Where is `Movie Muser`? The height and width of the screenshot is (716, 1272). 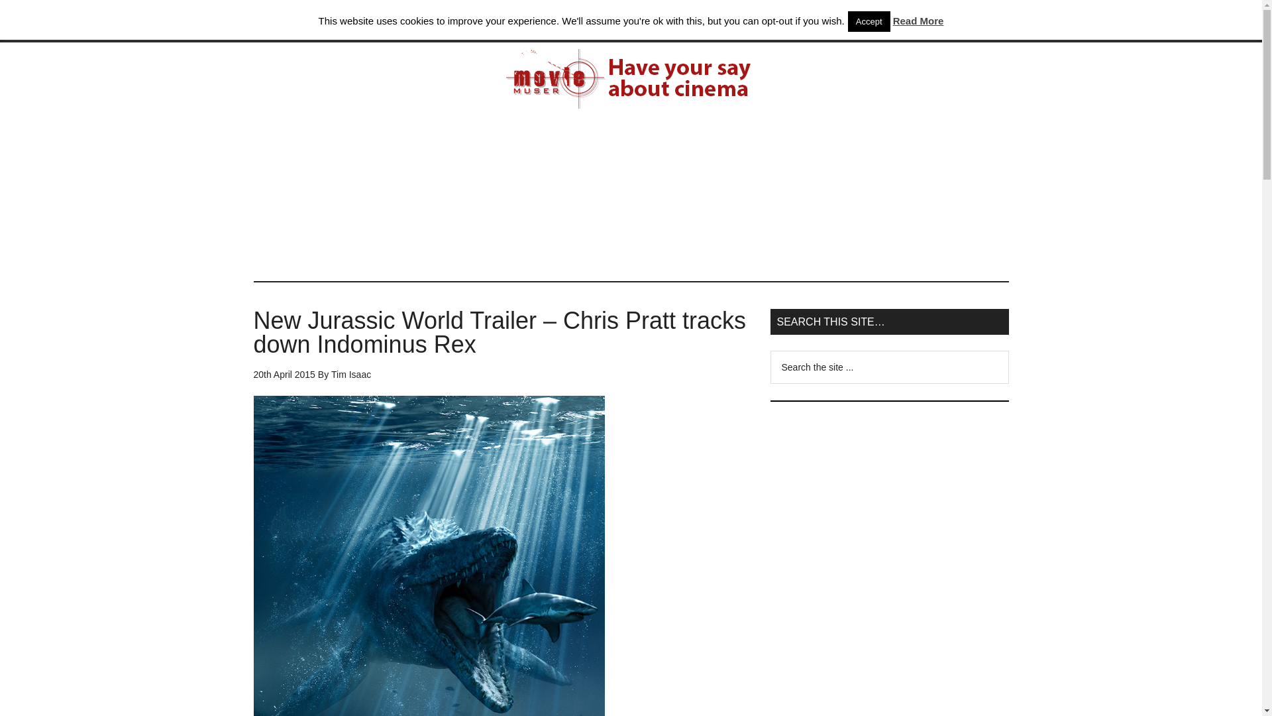
Movie Muser is located at coordinates (631, 79).